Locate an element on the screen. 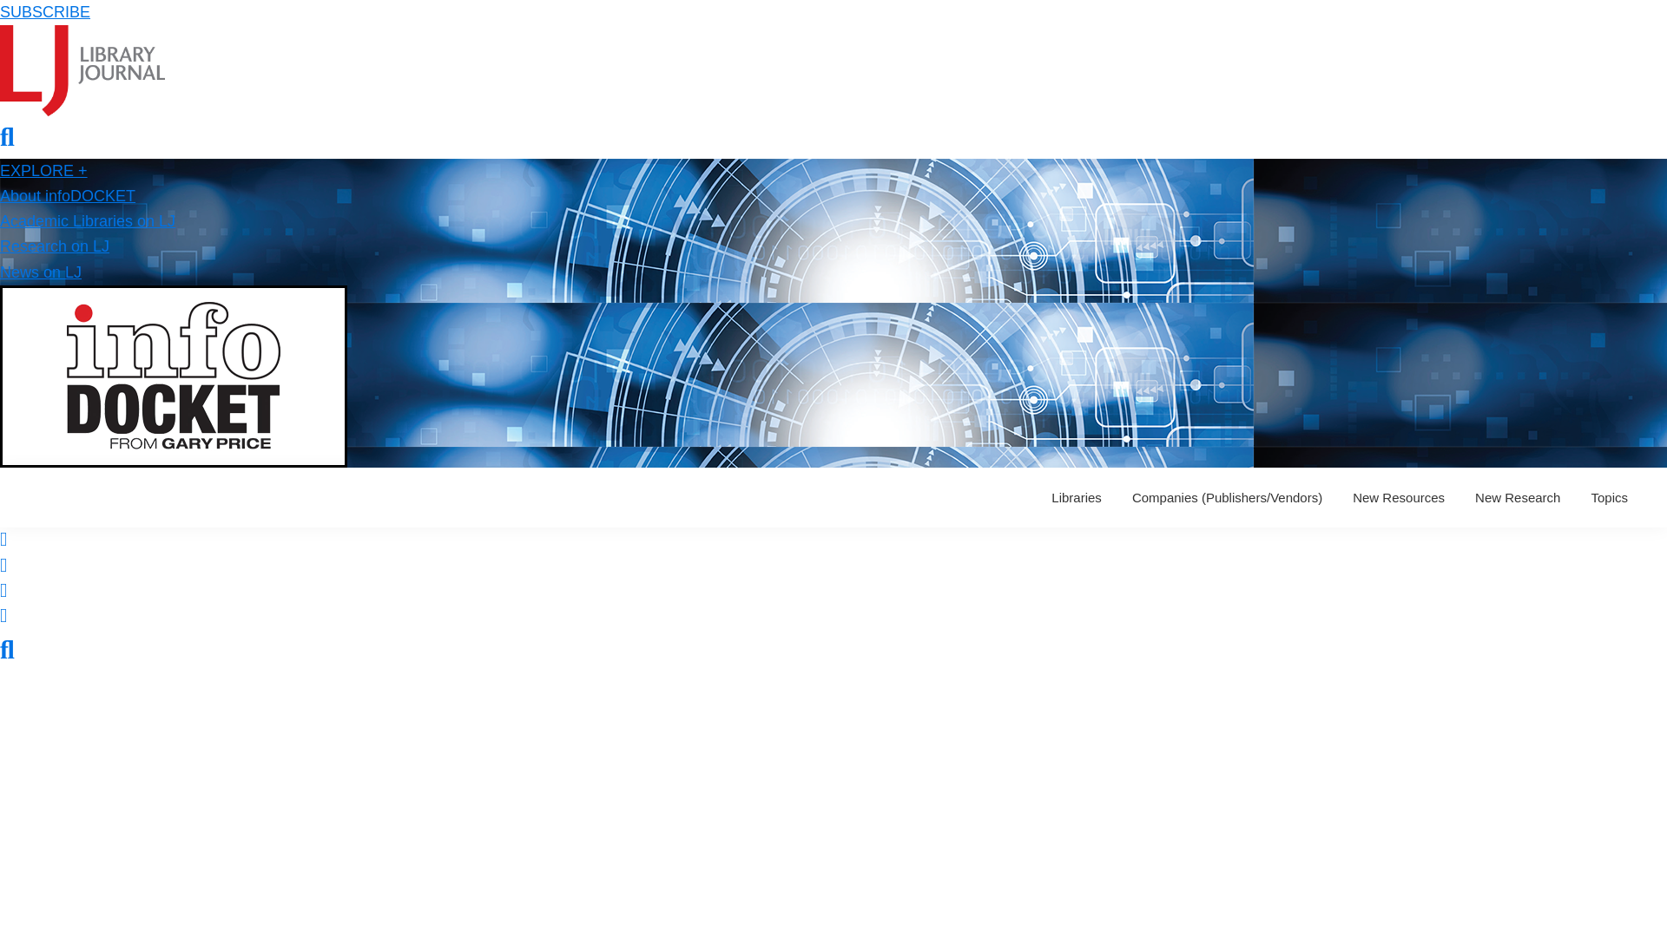  New Resources is located at coordinates (1398, 497).